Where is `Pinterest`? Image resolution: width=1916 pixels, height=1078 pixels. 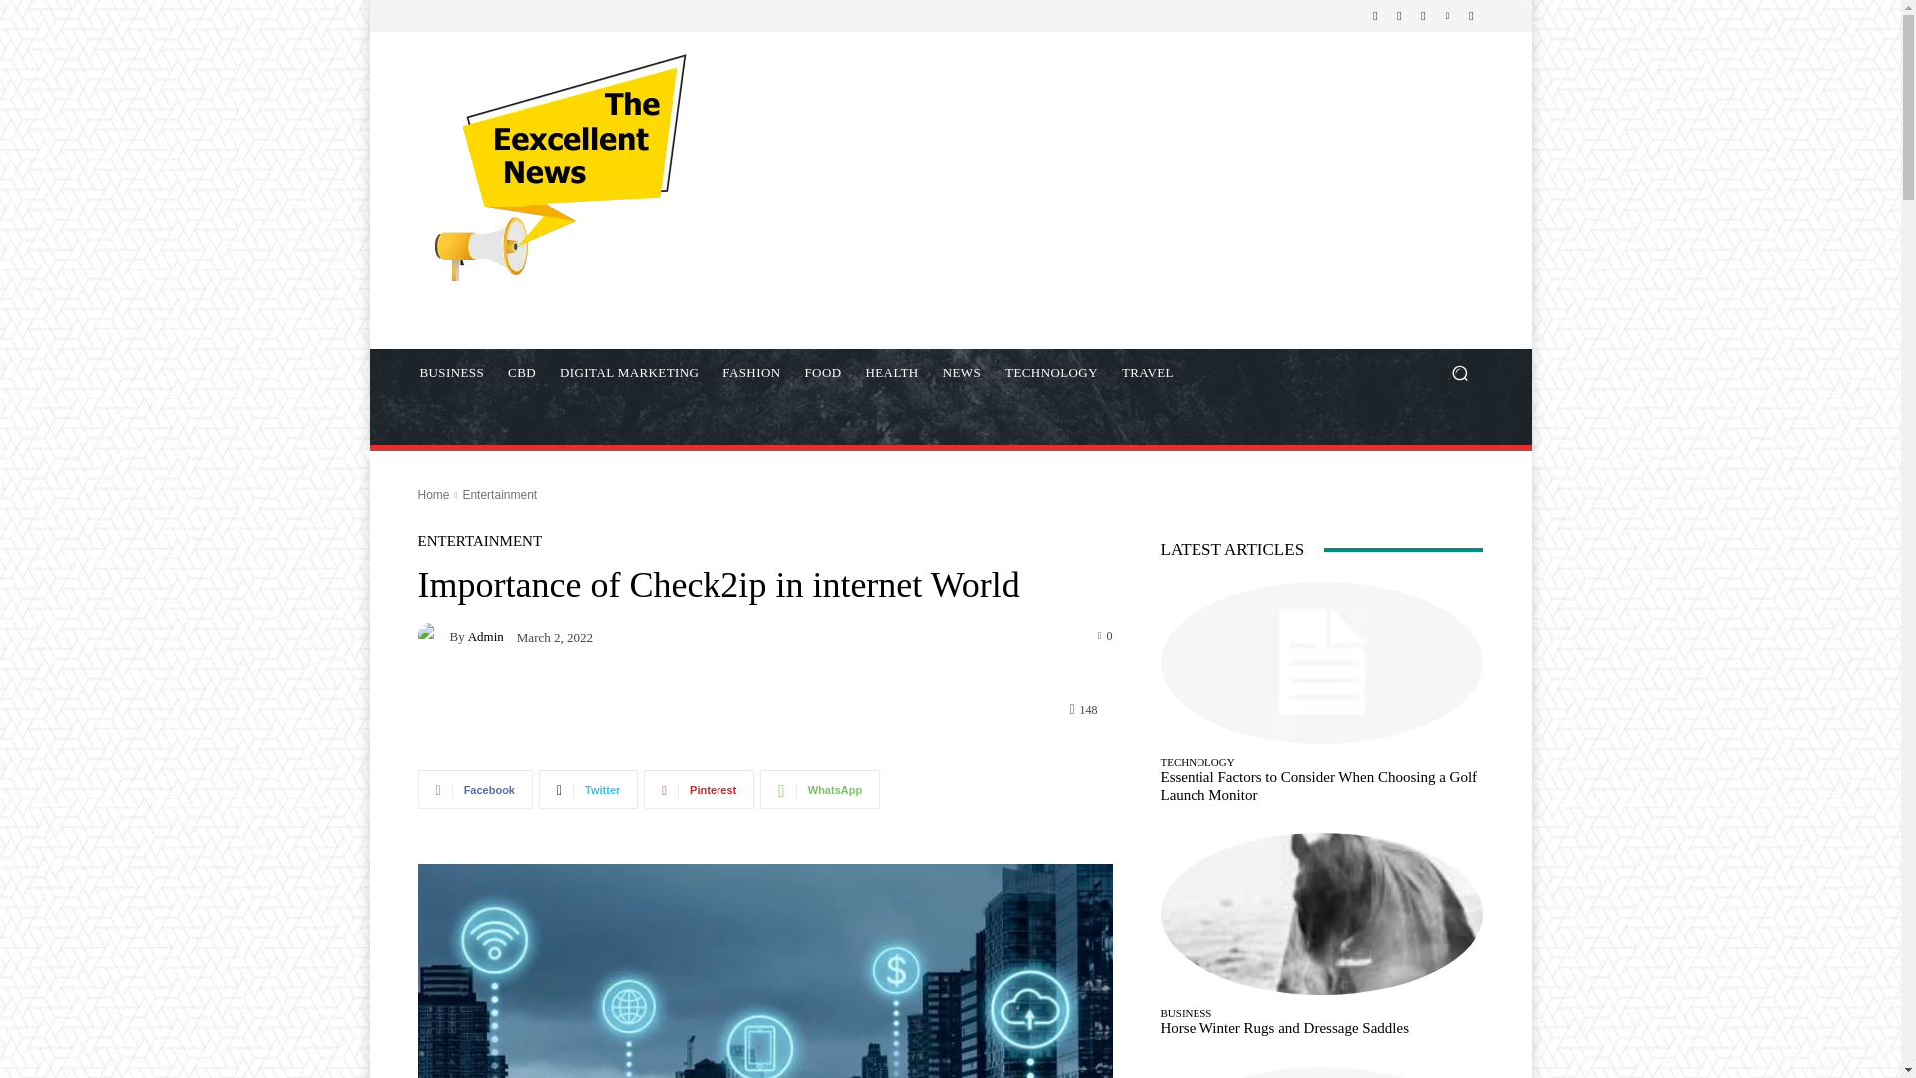 Pinterest is located at coordinates (699, 790).